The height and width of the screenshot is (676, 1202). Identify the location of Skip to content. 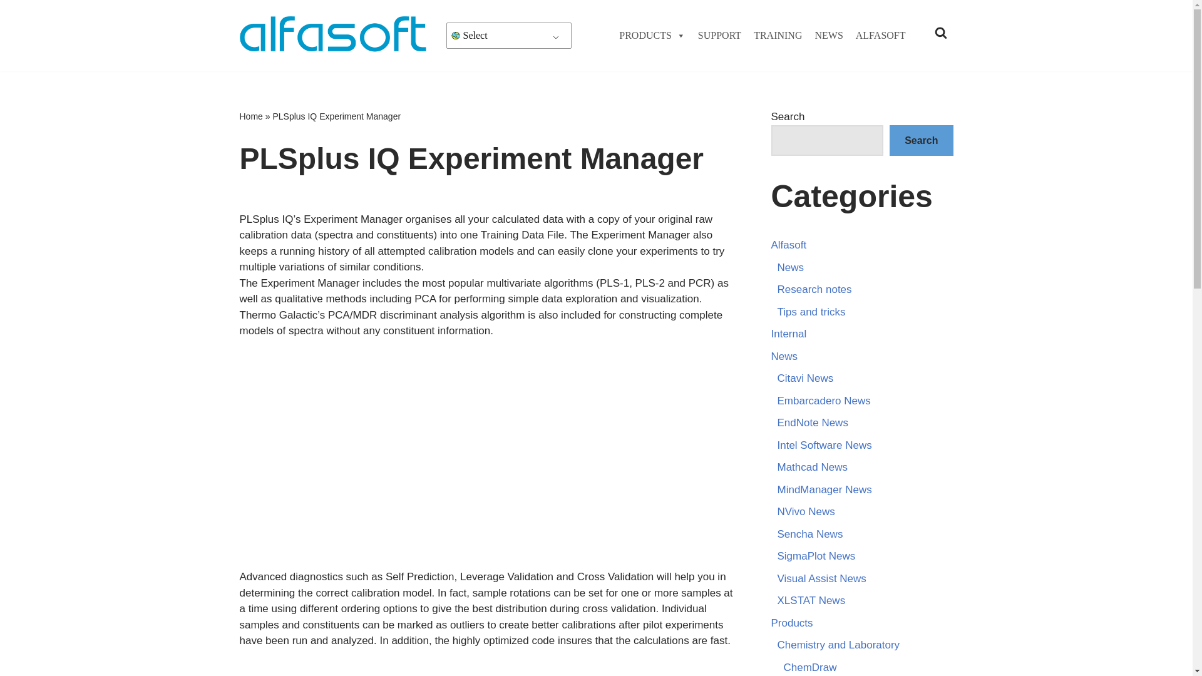
(9, 26).